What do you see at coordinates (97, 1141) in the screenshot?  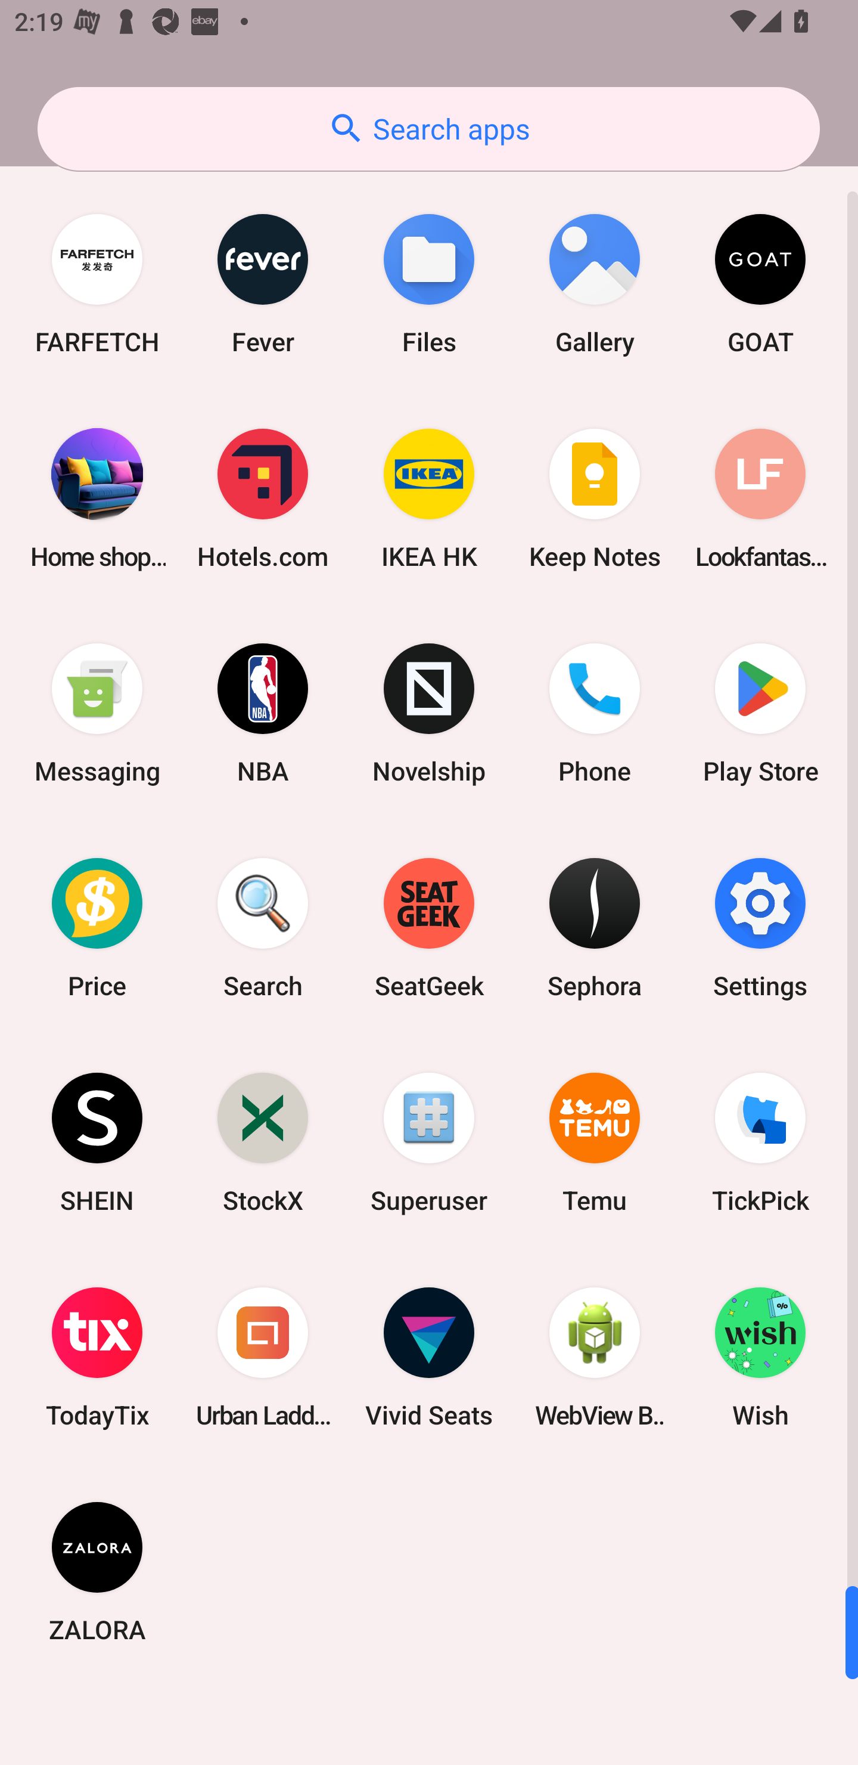 I see `SHEIN` at bounding box center [97, 1141].